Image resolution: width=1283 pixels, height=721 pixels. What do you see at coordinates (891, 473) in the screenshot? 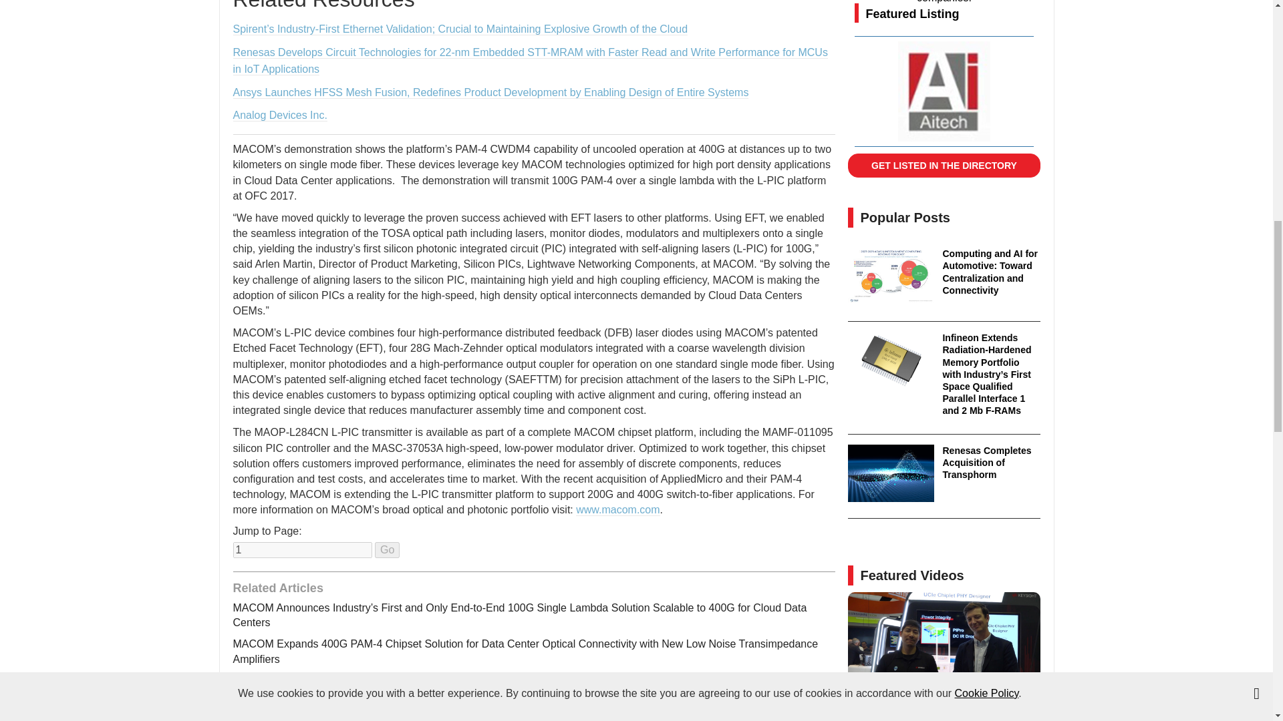
I see `Waves 600x400 2-27-23.jpg` at bounding box center [891, 473].